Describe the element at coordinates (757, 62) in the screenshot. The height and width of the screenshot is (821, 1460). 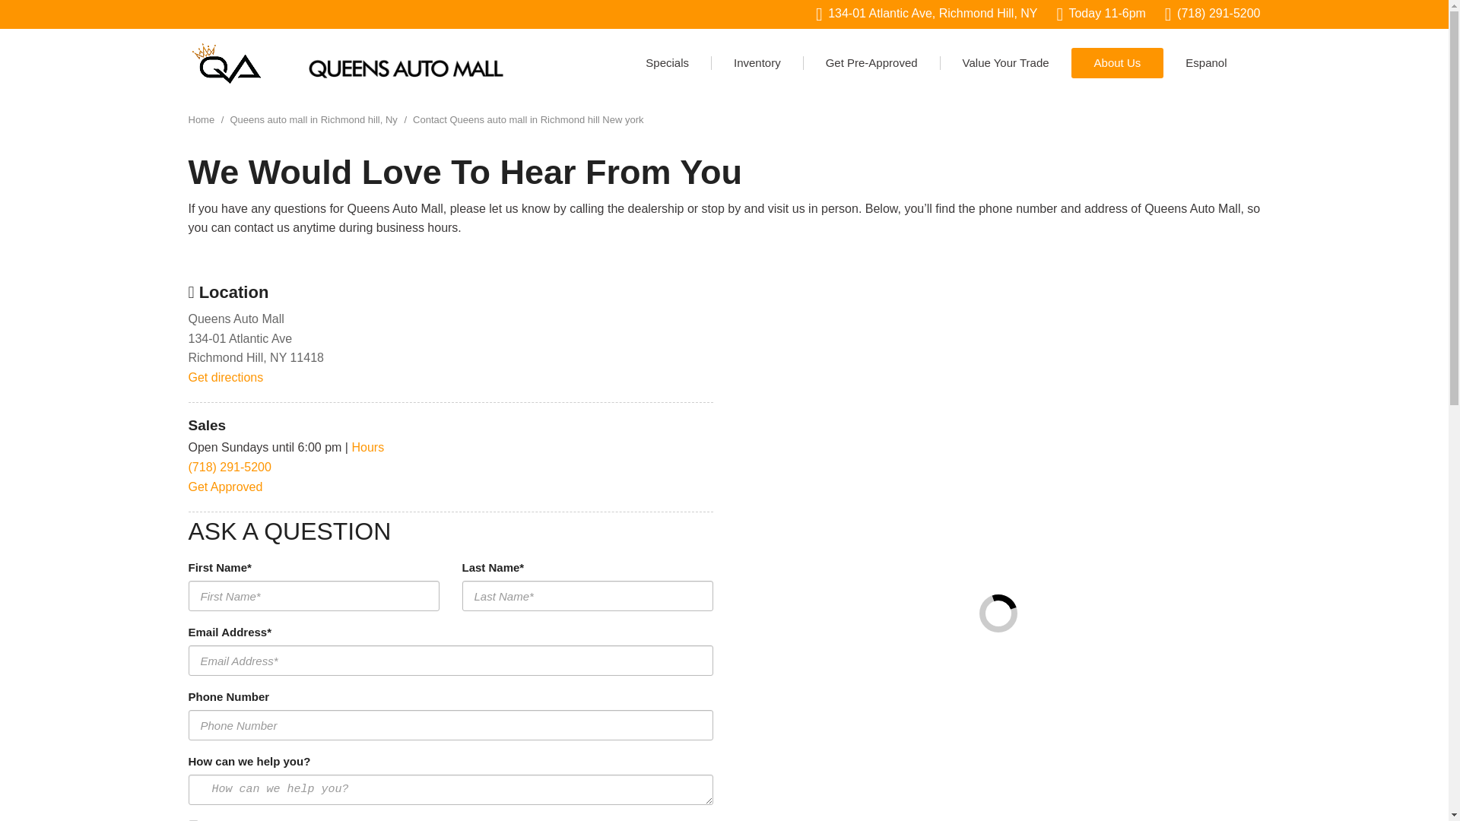
I see `Inventory` at that location.